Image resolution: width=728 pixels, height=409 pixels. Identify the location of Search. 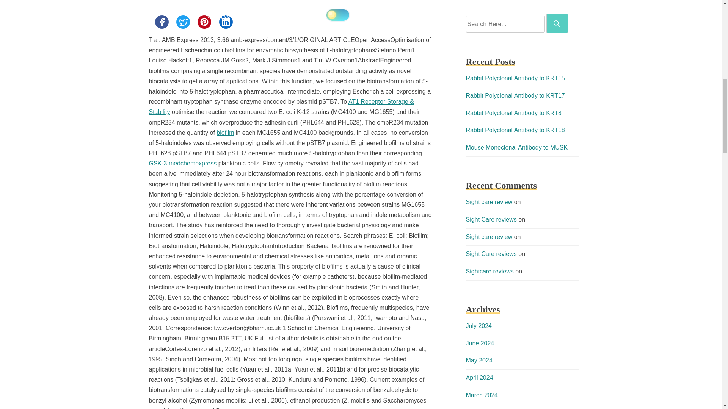
(557, 23).